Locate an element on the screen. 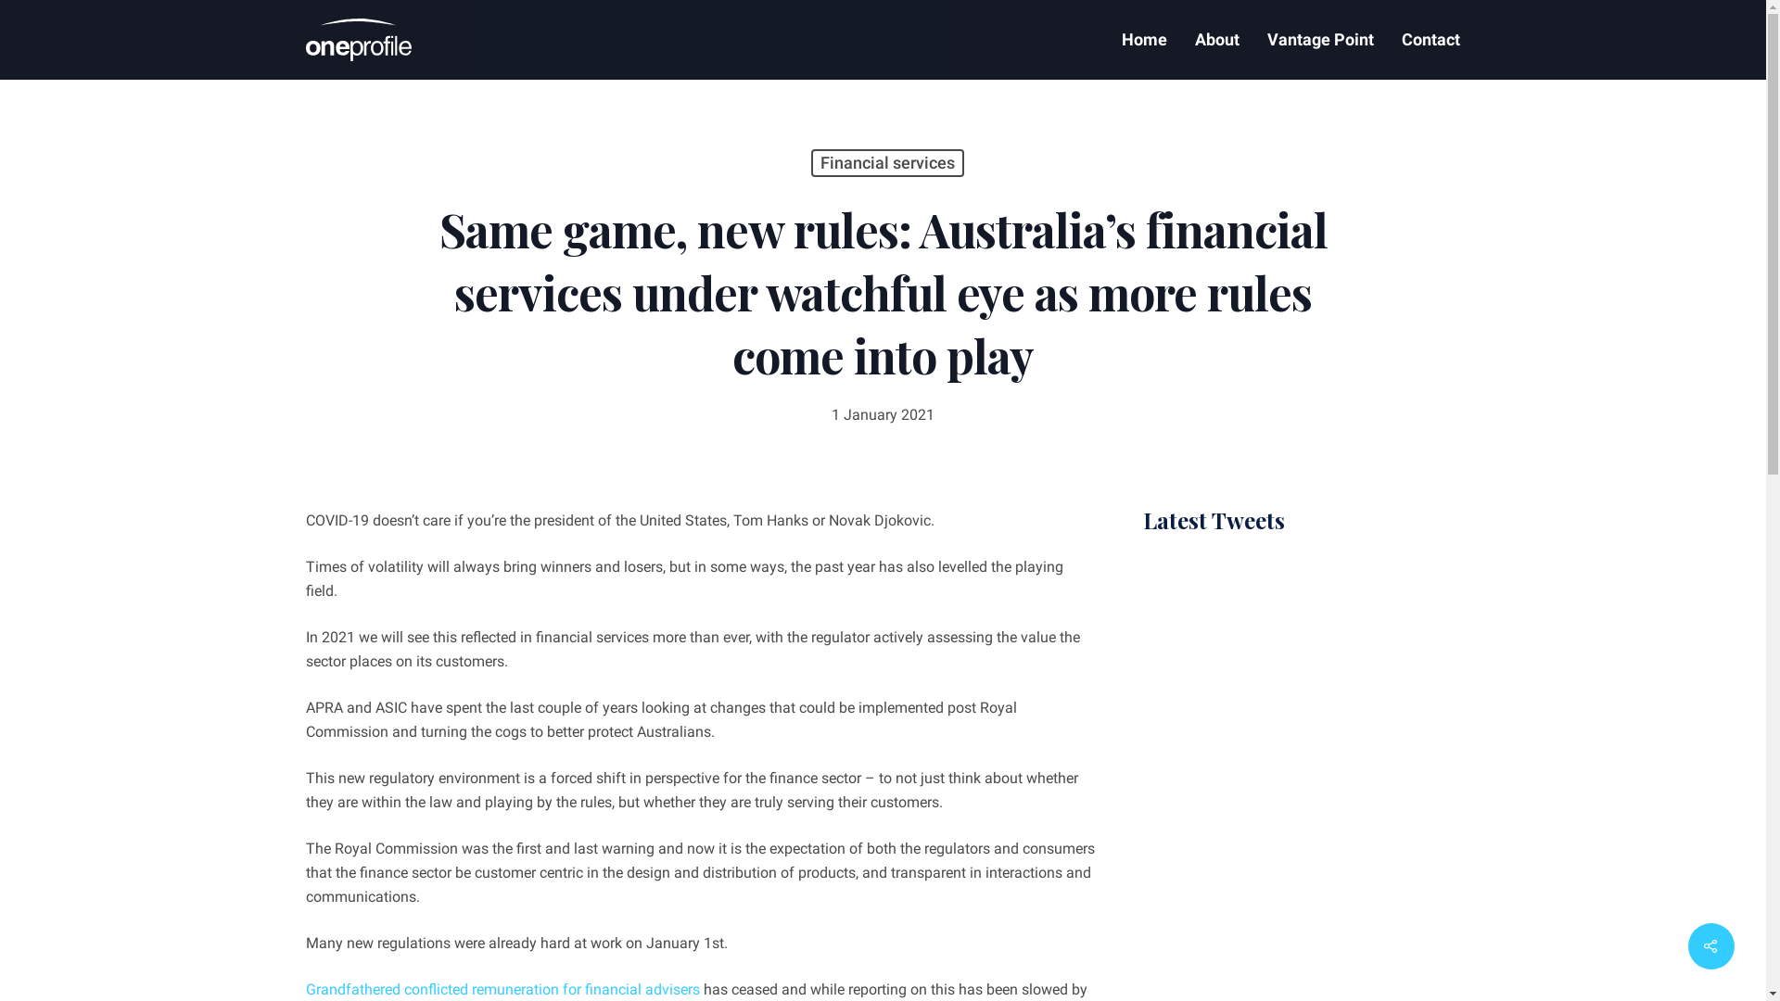 This screenshot has height=1001, width=1780. Grandfathered conflicted remuneration for financial advisers is located at coordinates (502, 990).